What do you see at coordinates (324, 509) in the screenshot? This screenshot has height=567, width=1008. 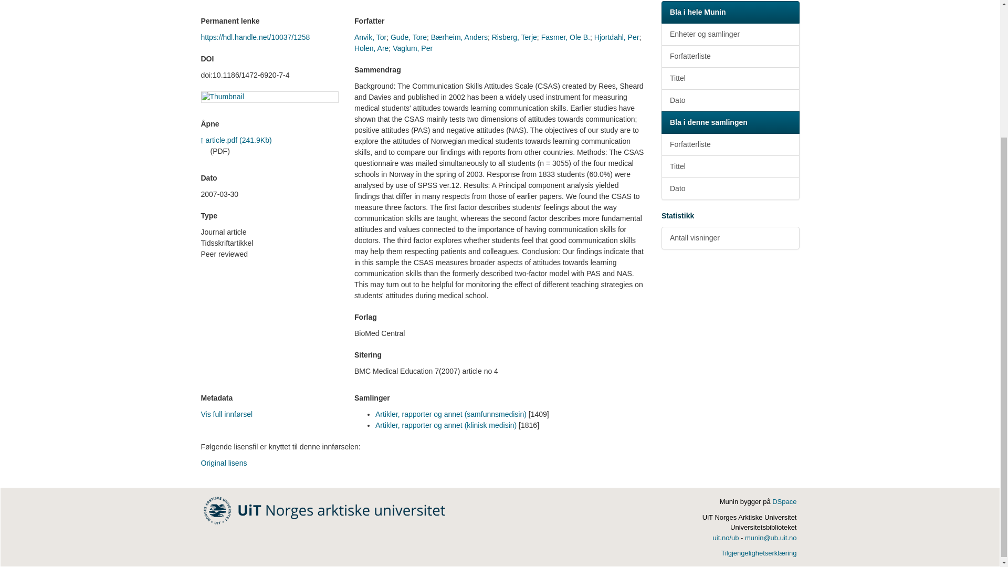 I see `UiT` at bounding box center [324, 509].